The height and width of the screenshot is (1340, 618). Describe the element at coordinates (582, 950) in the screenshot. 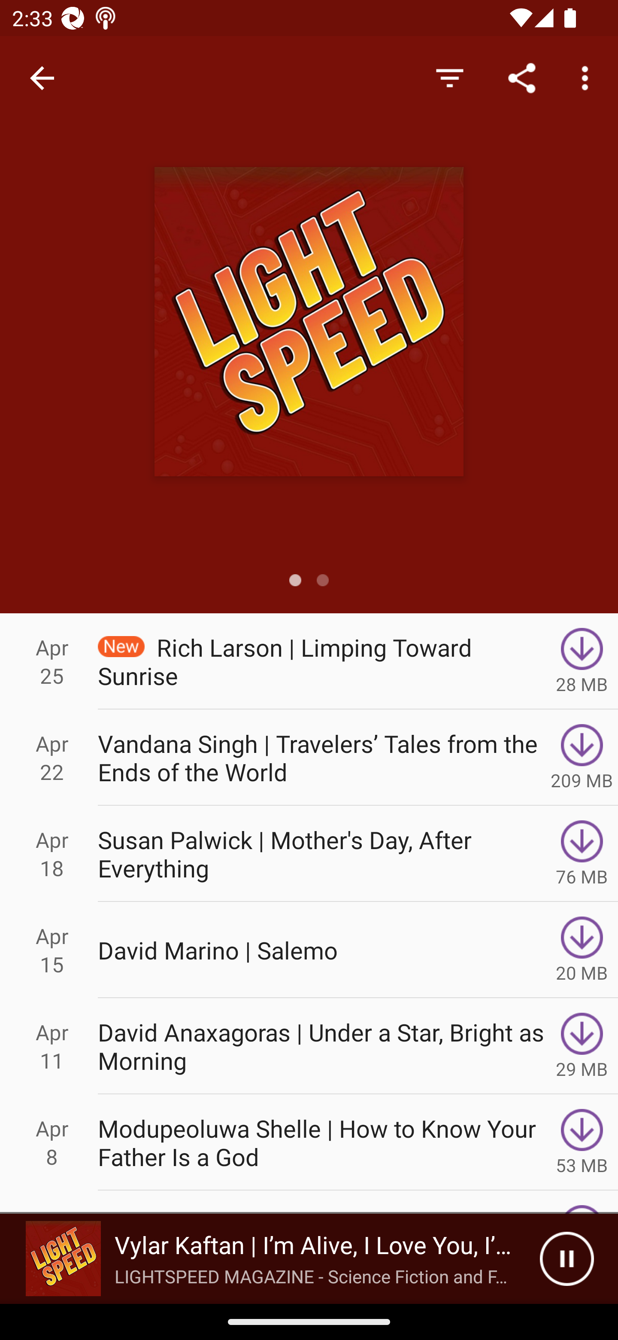

I see `Download 20 MB` at that location.